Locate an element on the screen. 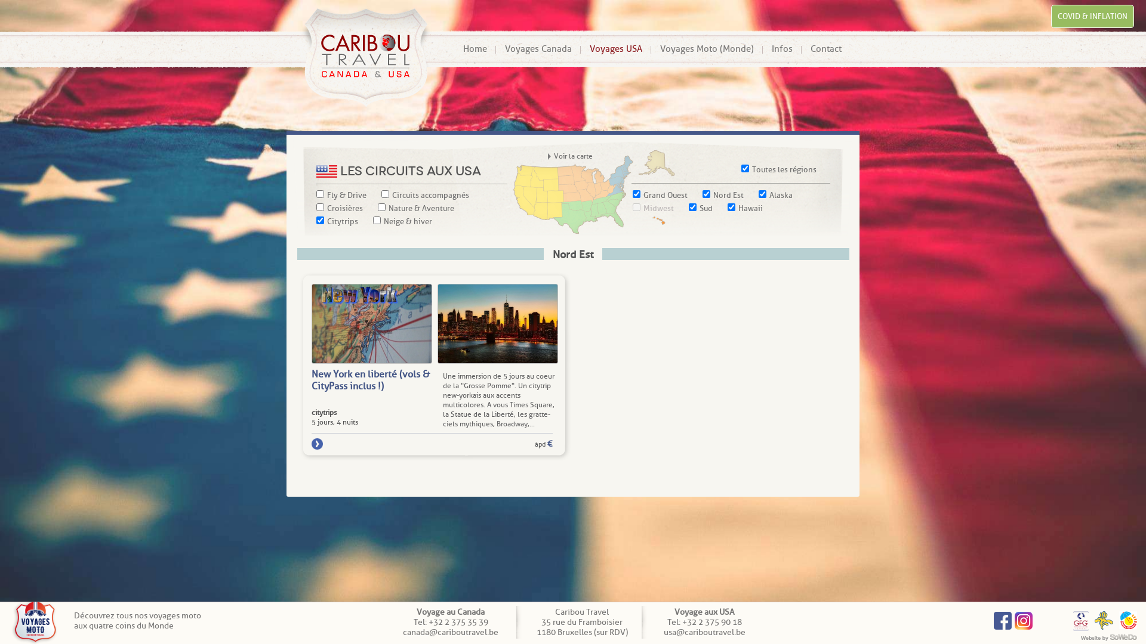 The image size is (1146, 644). Voyages Moto (Monde) is located at coordinates (707, 49).